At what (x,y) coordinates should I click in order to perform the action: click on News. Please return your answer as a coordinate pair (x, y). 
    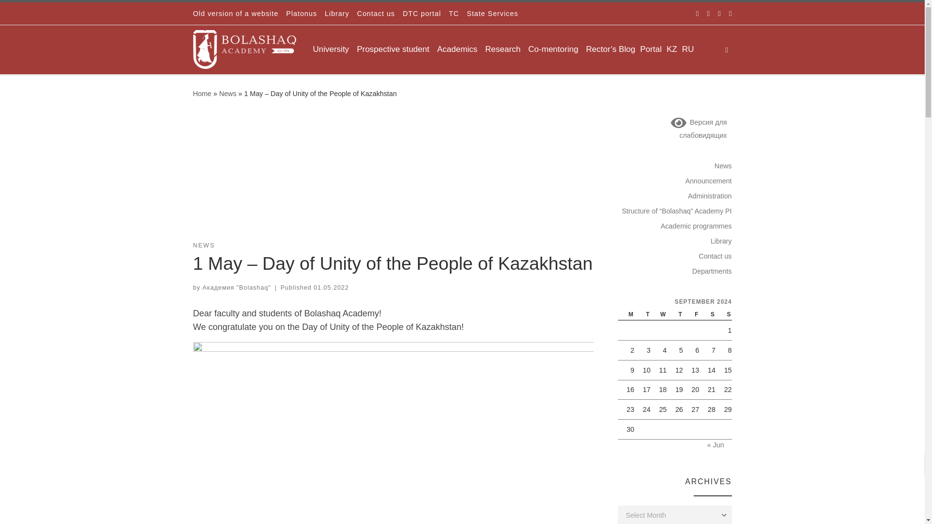
    Looking at the image, I should click on (228, 93).